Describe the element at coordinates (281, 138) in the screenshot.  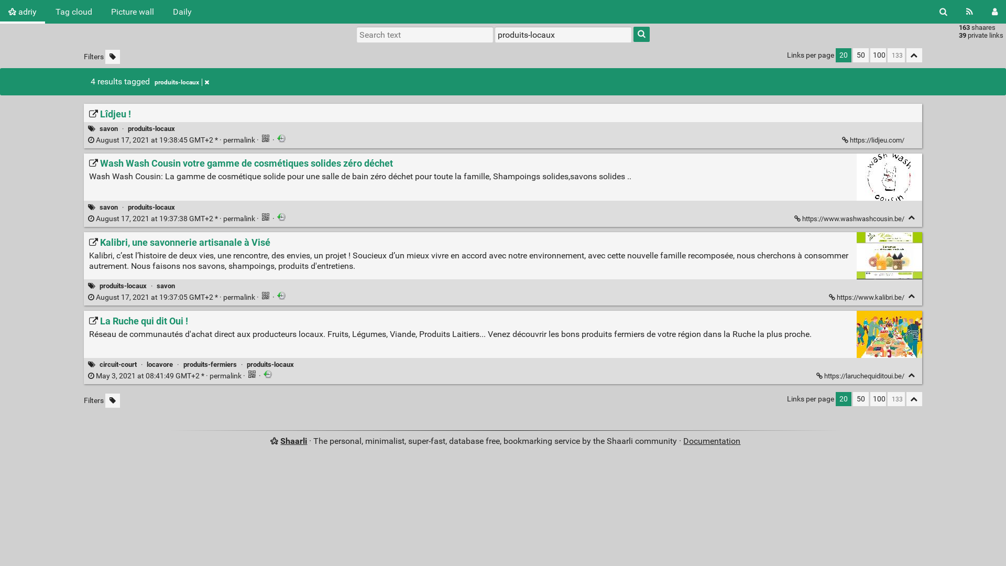
I see `View on archive.org` at that location.